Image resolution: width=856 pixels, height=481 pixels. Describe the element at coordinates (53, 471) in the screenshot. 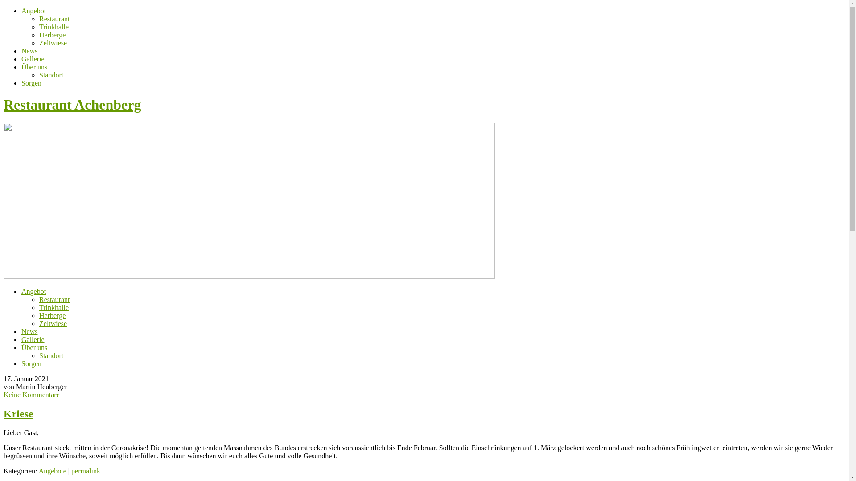

I see `Angebote` at that location.